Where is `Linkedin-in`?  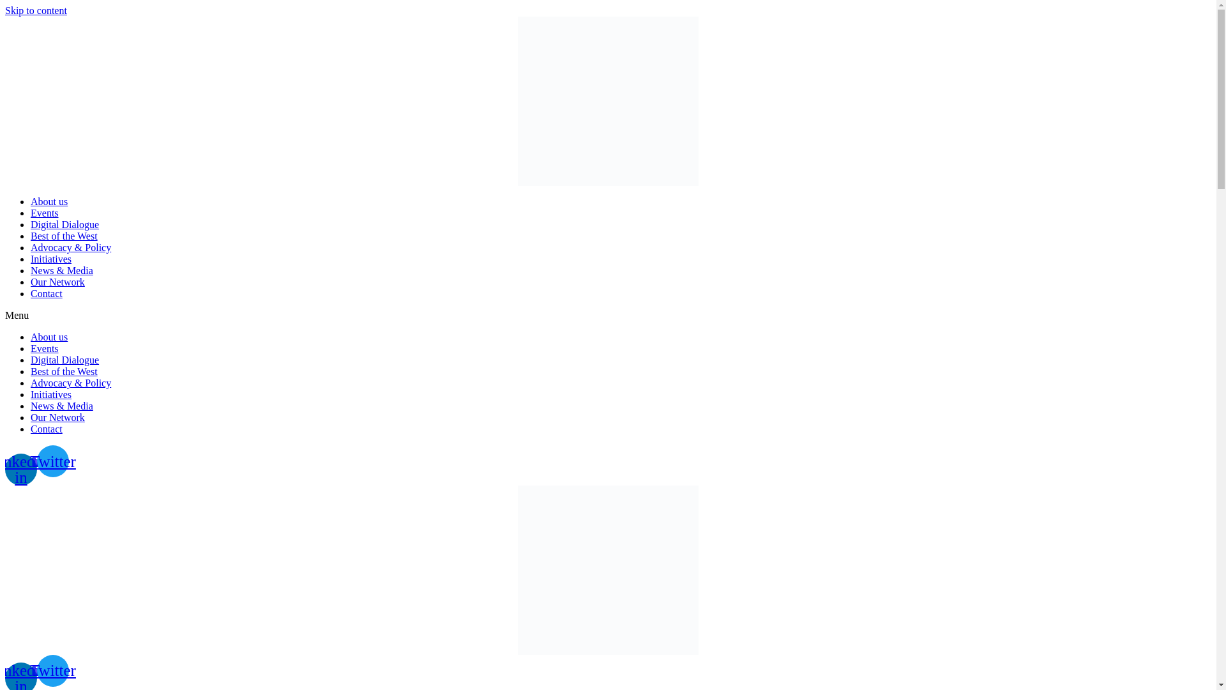
Linkedin-in is located at coordinates (20, 676).